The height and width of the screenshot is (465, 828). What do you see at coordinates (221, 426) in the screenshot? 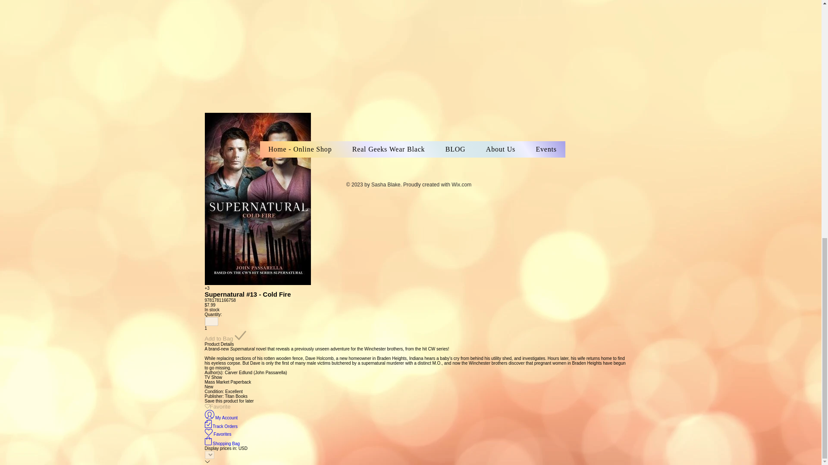
I see `Track Orders` at bounding box center [221, 426].